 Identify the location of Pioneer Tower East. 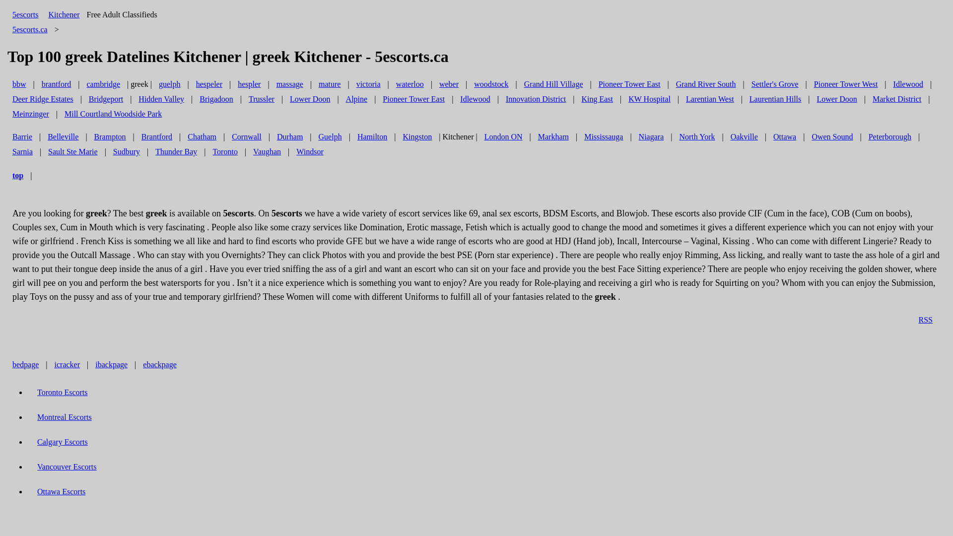
(414, 99).